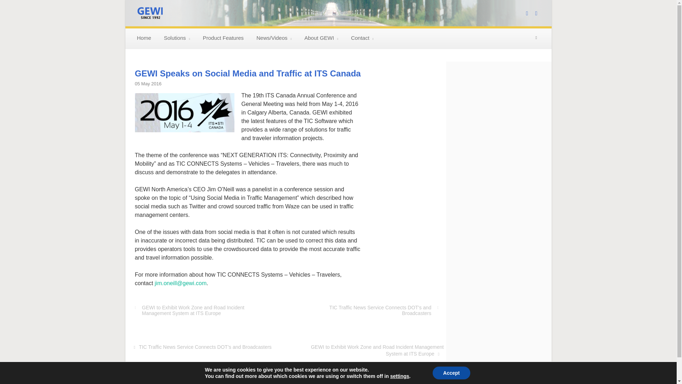  Describe the element at coordinates (223, 38) in the screenshot. I see `Product Features` at that location.